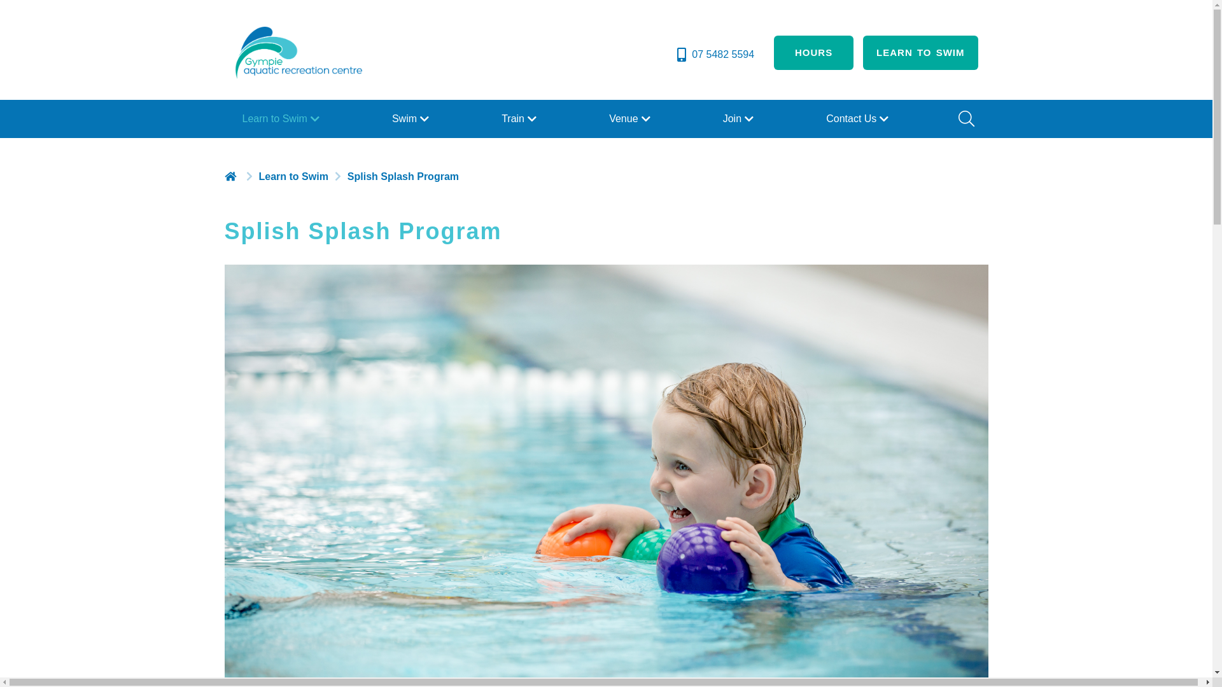 The image size is (1222, 687). I want to click on 07 5482 5594, so click(714, 55).